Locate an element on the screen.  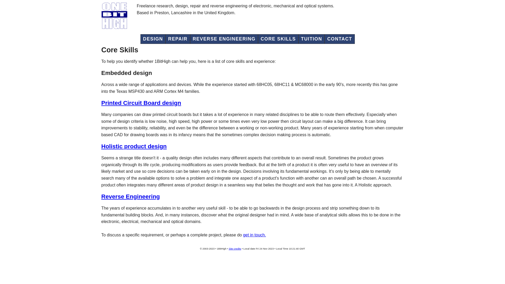
CORE SKILLS is located at coordinates (278, 39).